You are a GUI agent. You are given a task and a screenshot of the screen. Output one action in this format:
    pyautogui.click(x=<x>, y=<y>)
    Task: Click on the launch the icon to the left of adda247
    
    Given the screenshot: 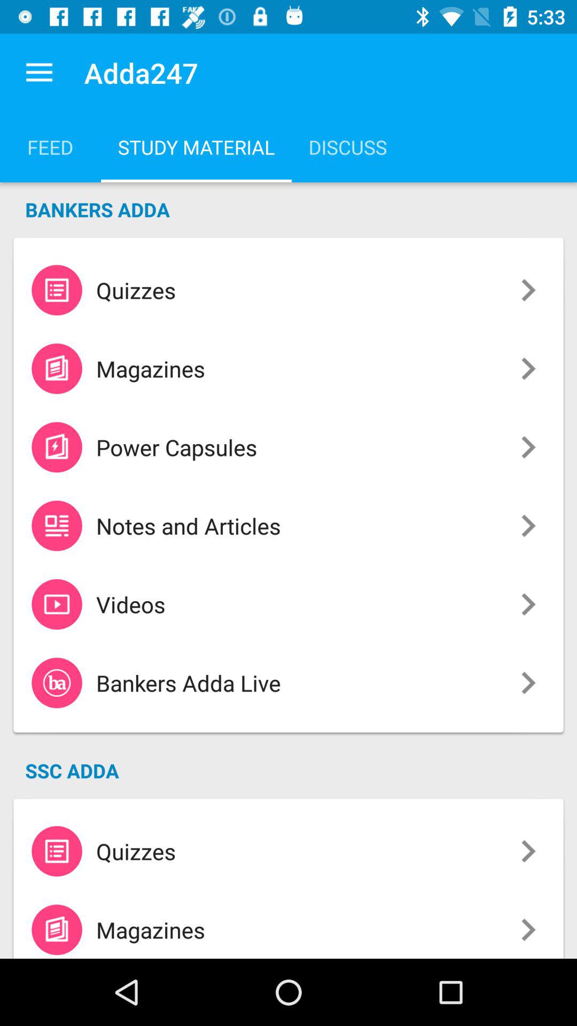 What is the action you would take?
    pyautogui.click(x=39, y=73)
    